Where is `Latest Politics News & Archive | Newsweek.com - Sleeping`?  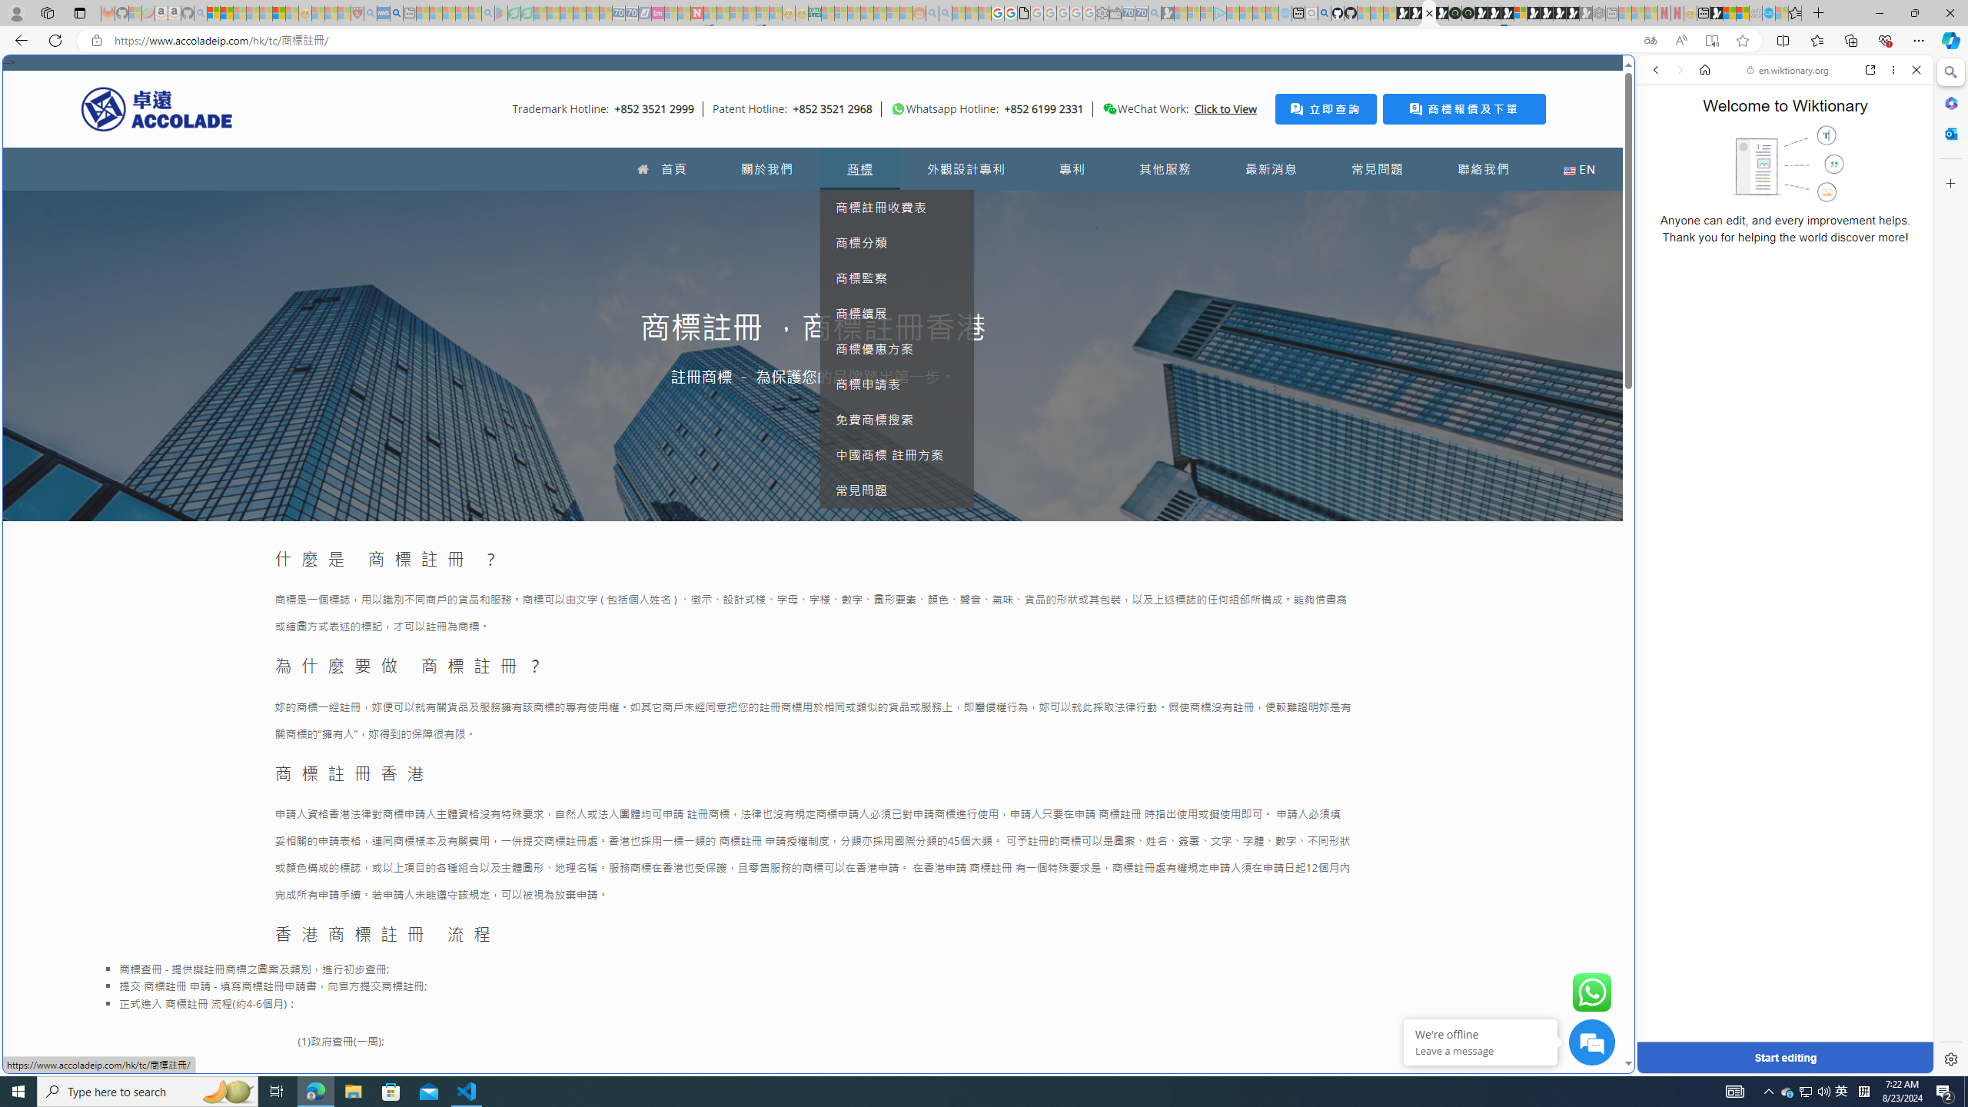
Latest Politics News & Archive | Newsweek.com - Sleeping is located at coordinates (697, 13).